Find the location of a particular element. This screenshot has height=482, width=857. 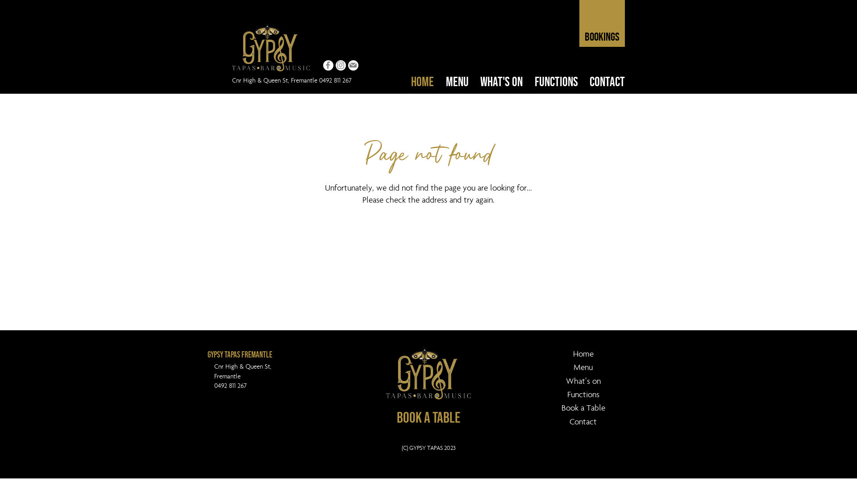

  is located at coordinates (354, 65).